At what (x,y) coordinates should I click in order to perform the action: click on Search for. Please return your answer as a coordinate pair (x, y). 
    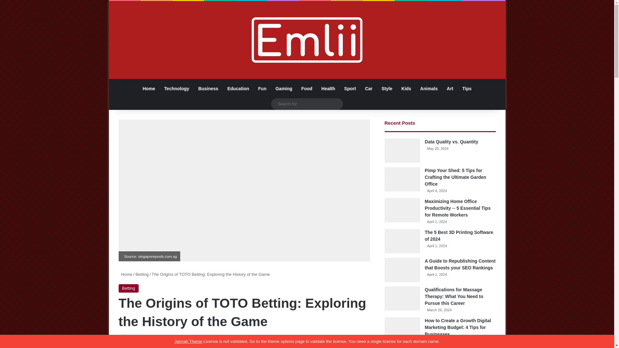
    Looking at the image, I should click on (336, 104).